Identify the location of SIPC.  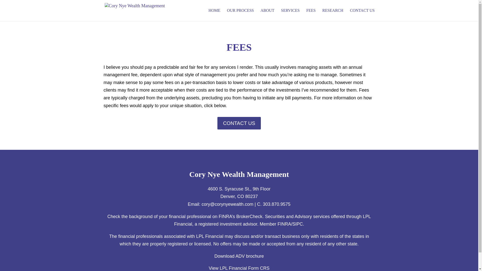
(298, 224).